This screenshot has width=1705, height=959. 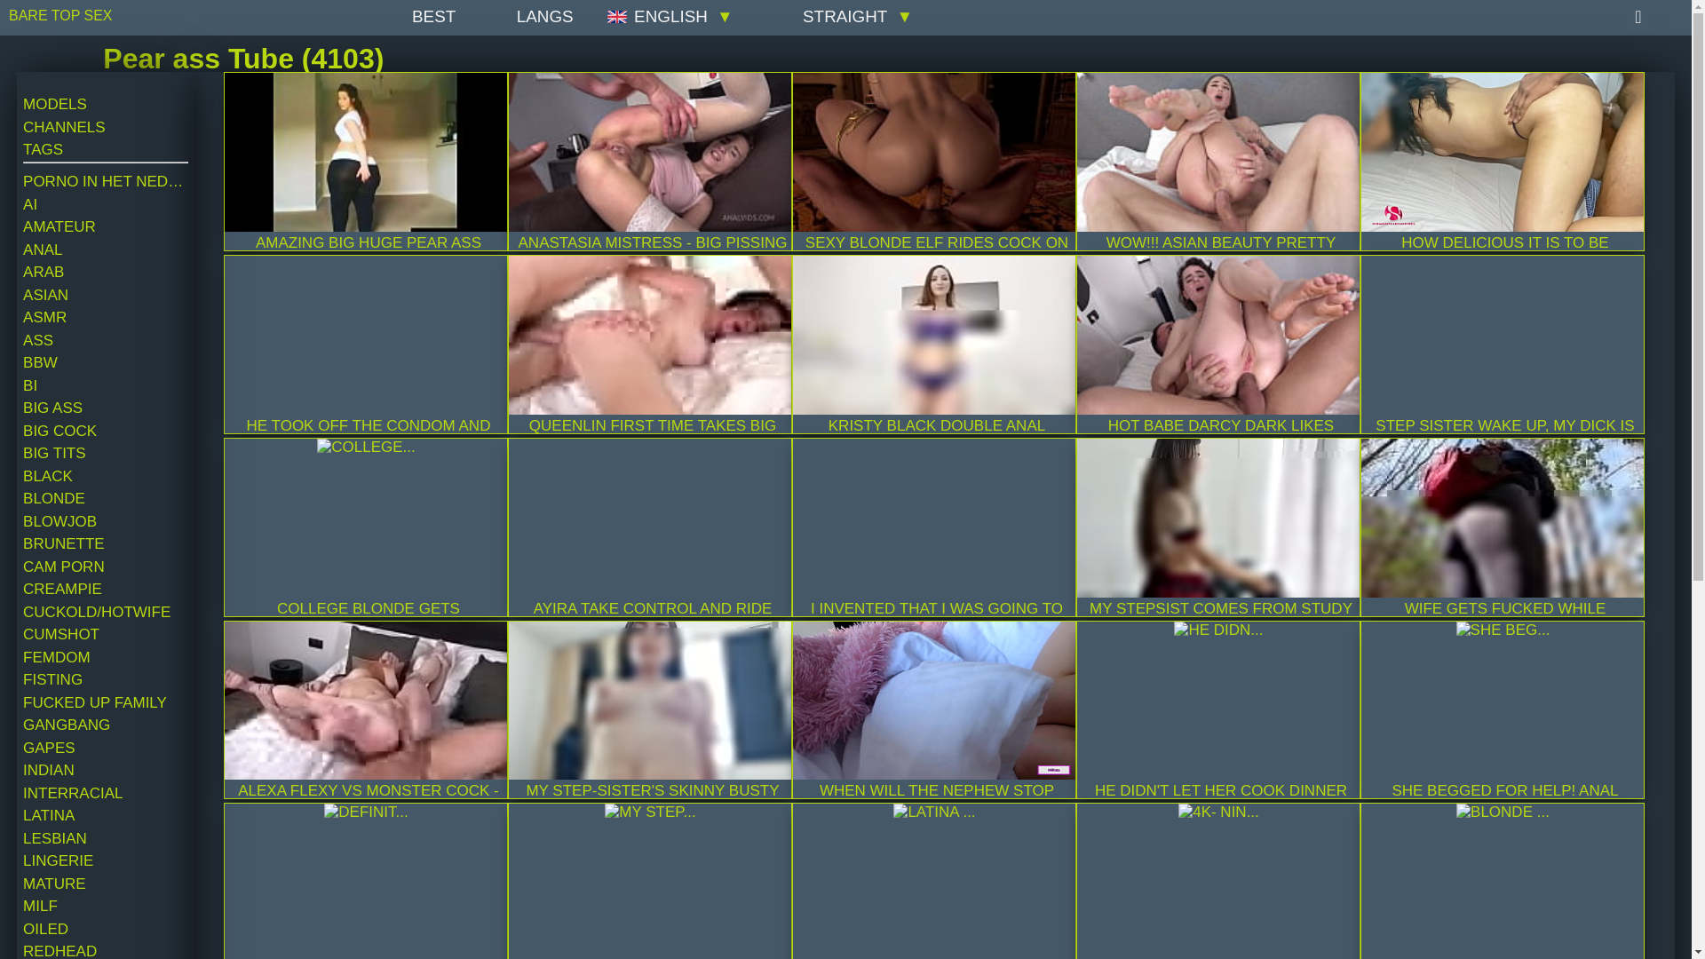 I want to click on BEST, so click(x=422, y=16).